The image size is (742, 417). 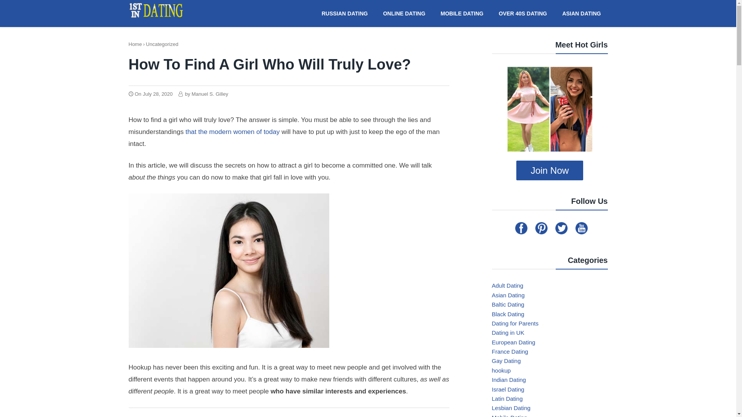 I want to click on July 28, 2020, so click(x=158, y=94).